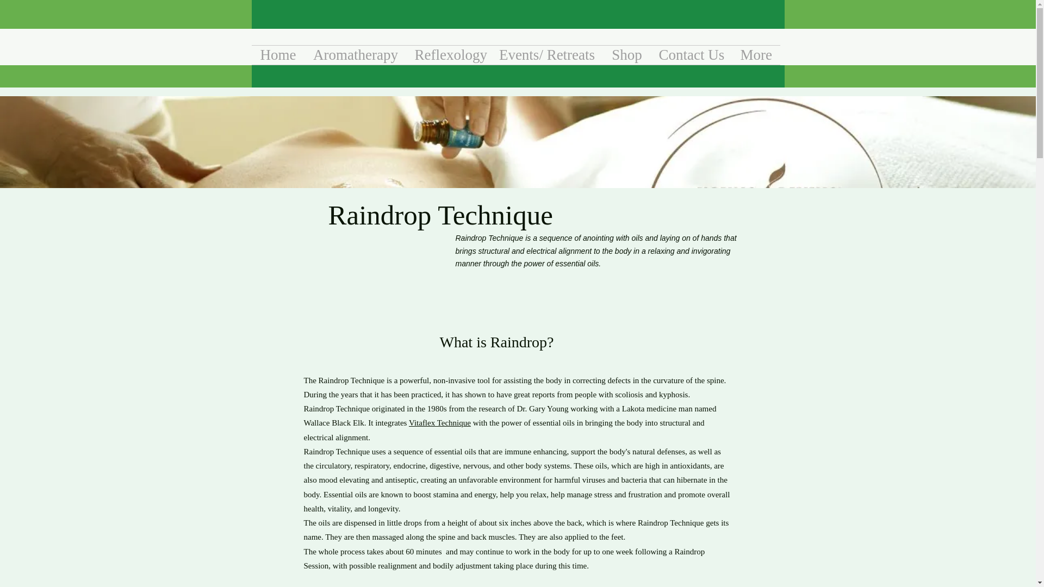 The width and height of the screenshot is (1044, 587). Describe the element at coordinates (691, 55) in the screenshot. I see `Contact Us` at that location.